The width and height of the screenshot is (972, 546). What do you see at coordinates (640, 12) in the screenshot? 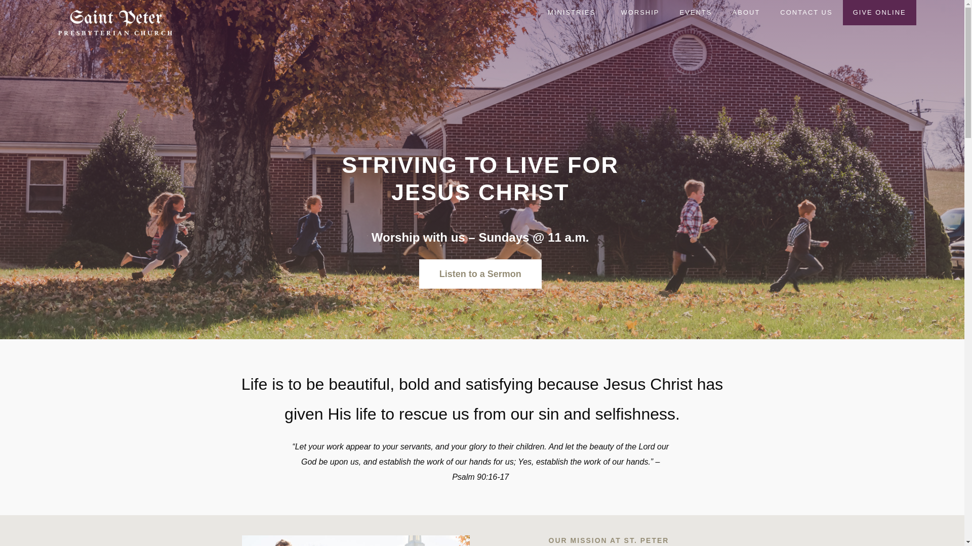
I see `WORSHIP` at bounding box center [640, 12].